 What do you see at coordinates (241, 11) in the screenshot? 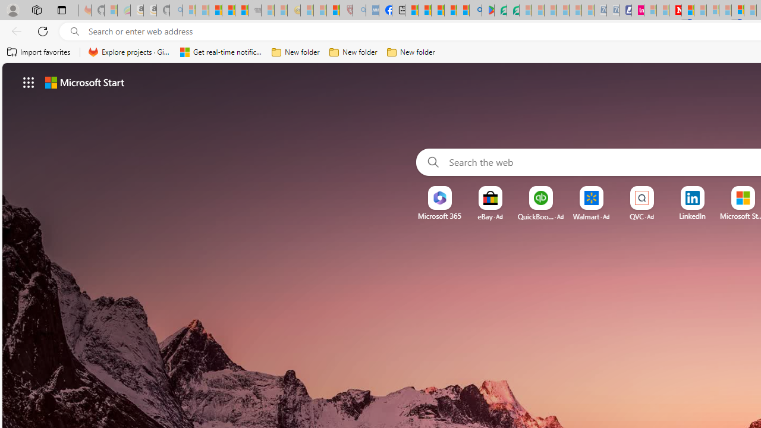
I see `New Report Confirms 2023 Was Record Hot | Watch` at bounding box center [241, 11].